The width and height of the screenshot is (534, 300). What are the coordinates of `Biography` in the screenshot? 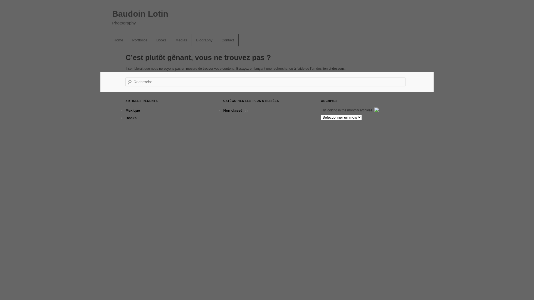 It's located at (205, 40).